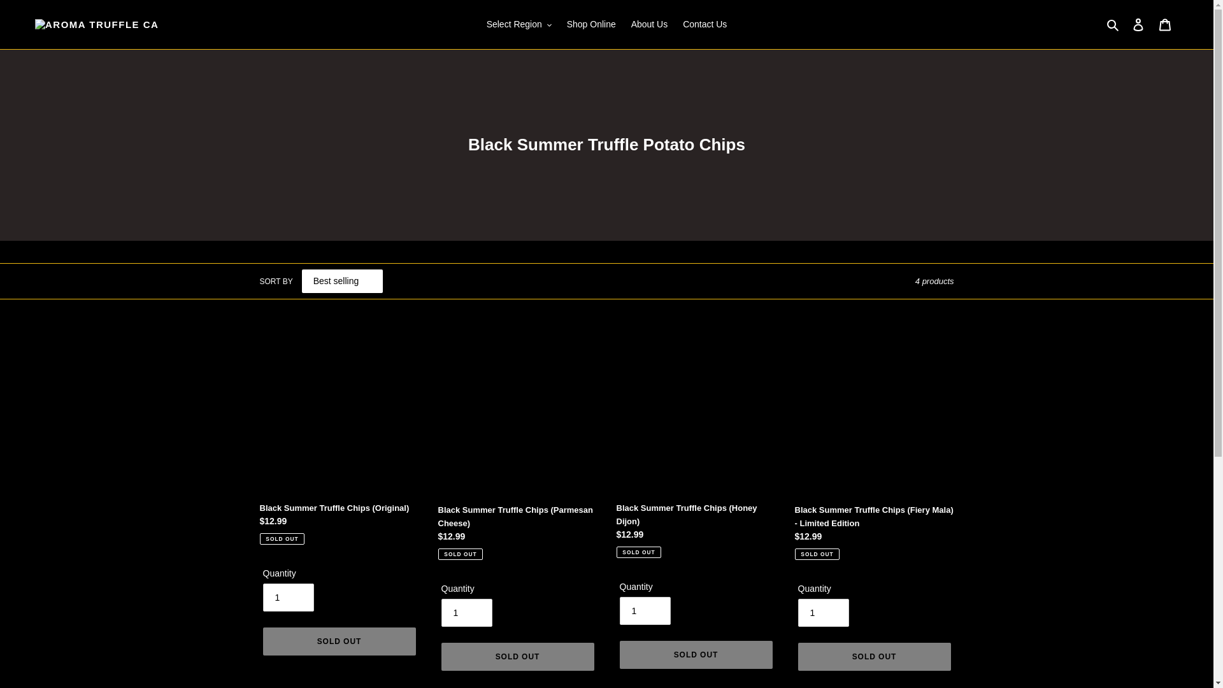  I want to click on Select Region, so click(519, 24).